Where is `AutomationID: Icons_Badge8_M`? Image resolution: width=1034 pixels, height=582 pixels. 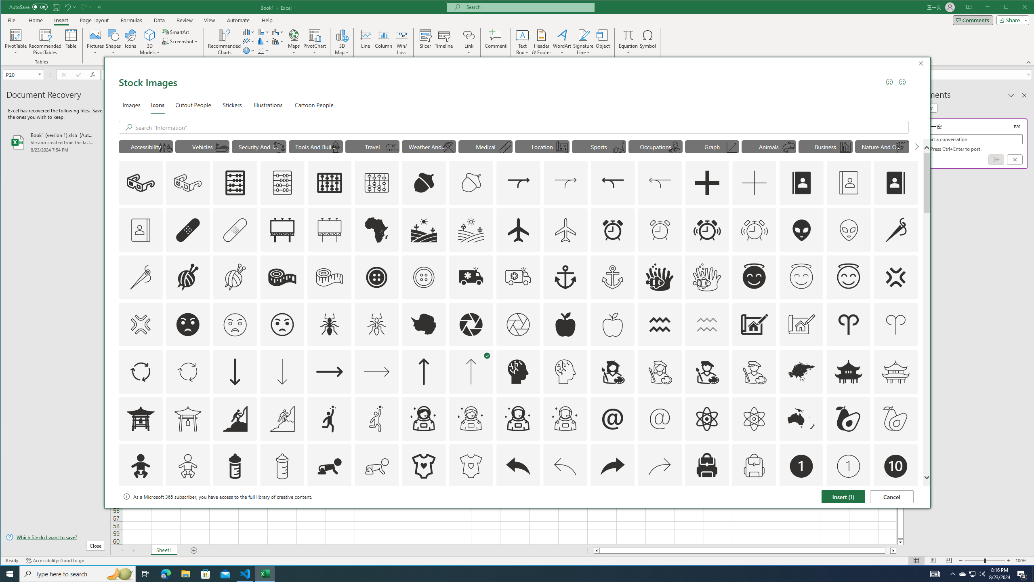
AutomationID: Icons_Badge8_M is located at coordinates (801, 513).